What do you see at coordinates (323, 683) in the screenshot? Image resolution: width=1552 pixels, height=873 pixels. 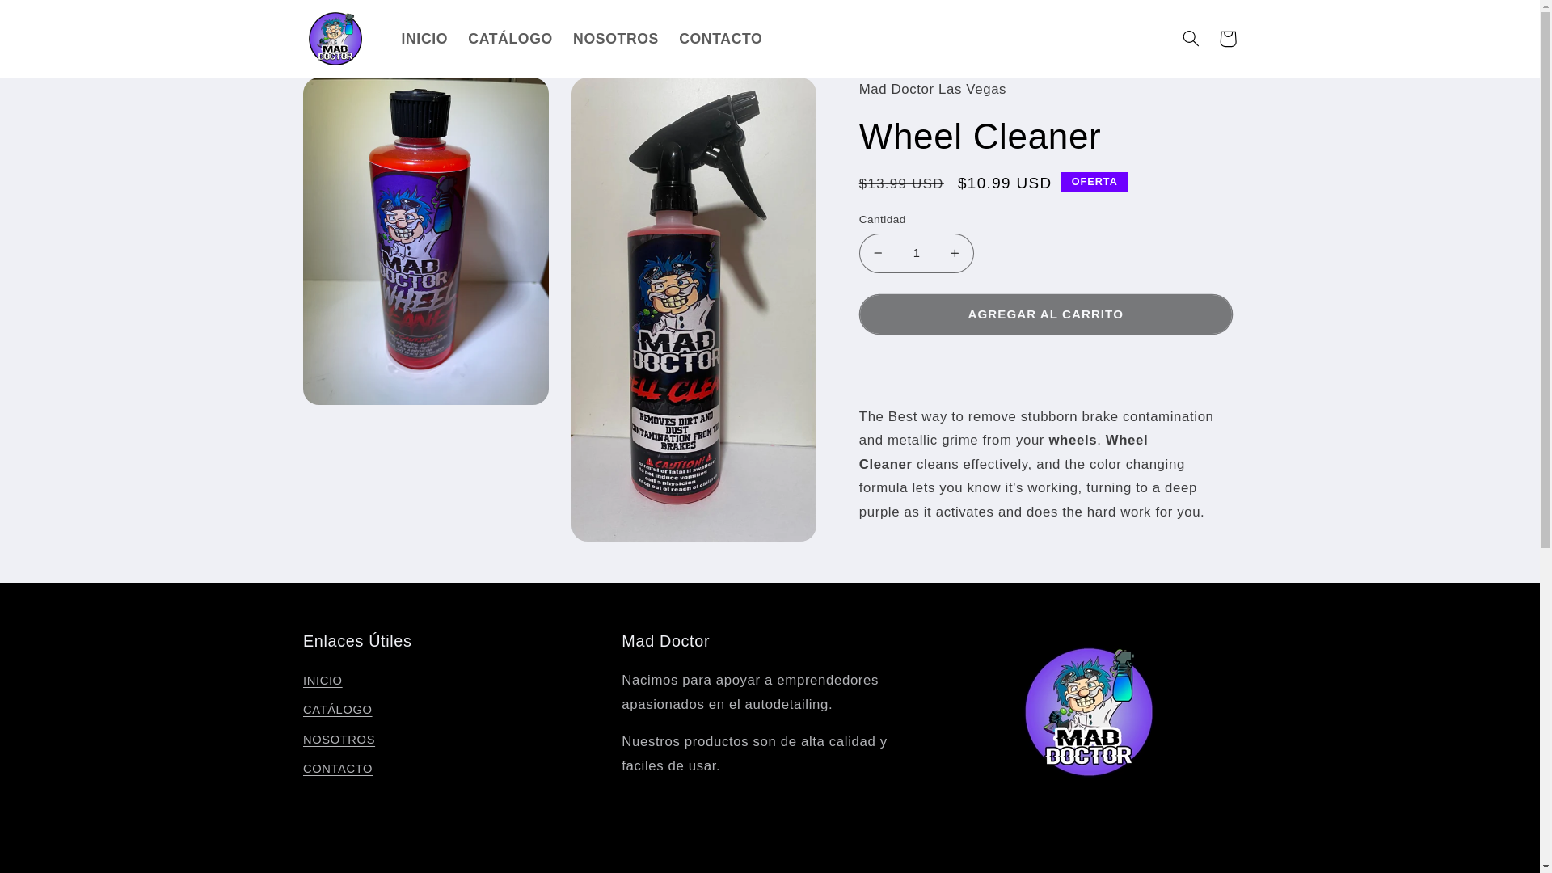 I see `INICIO` at bounding box center [323, 683].